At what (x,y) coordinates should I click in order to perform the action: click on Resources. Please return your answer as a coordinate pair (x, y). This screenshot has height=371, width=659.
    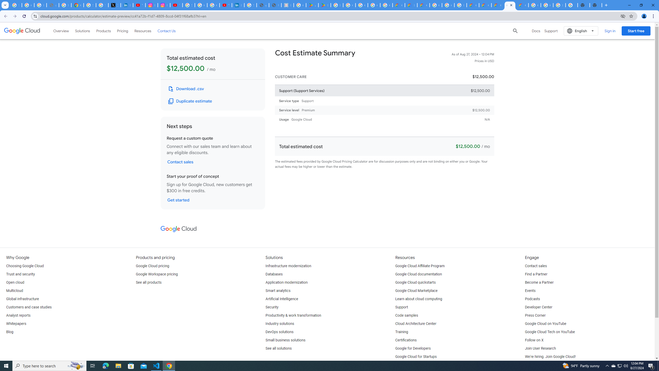
    Looking at the image, I should click on (143, 31).